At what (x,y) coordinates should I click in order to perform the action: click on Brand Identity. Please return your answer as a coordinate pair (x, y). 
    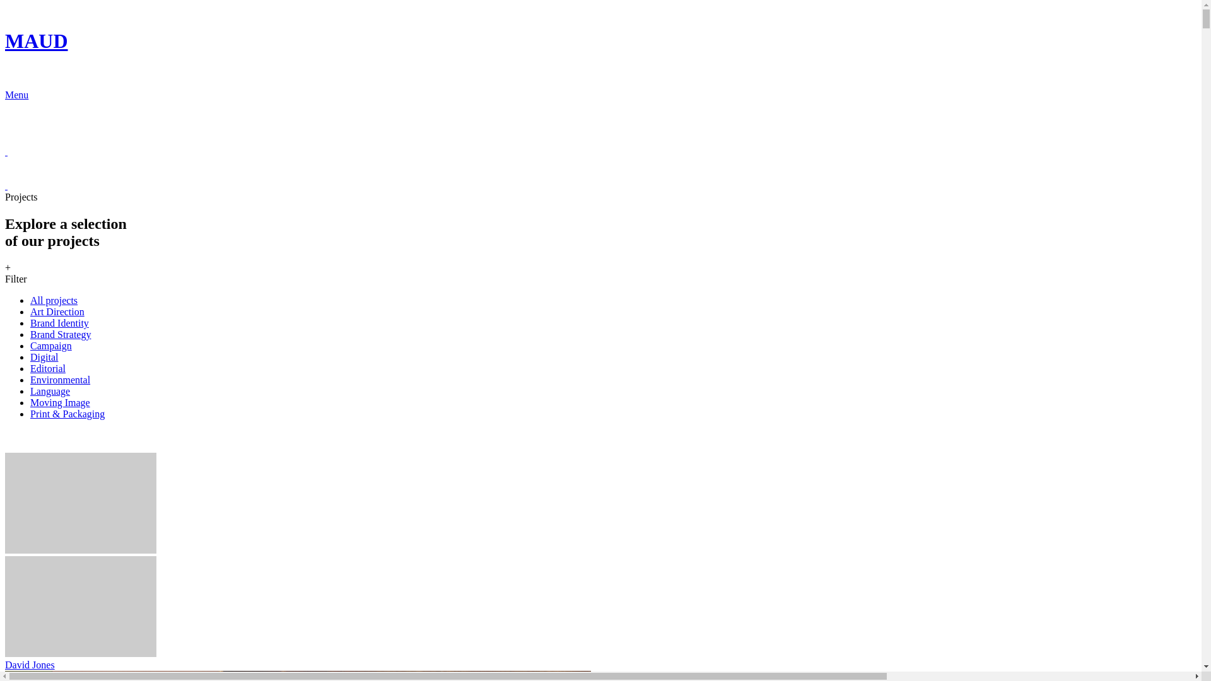
    Looking at the image, I should click on (59, 323).